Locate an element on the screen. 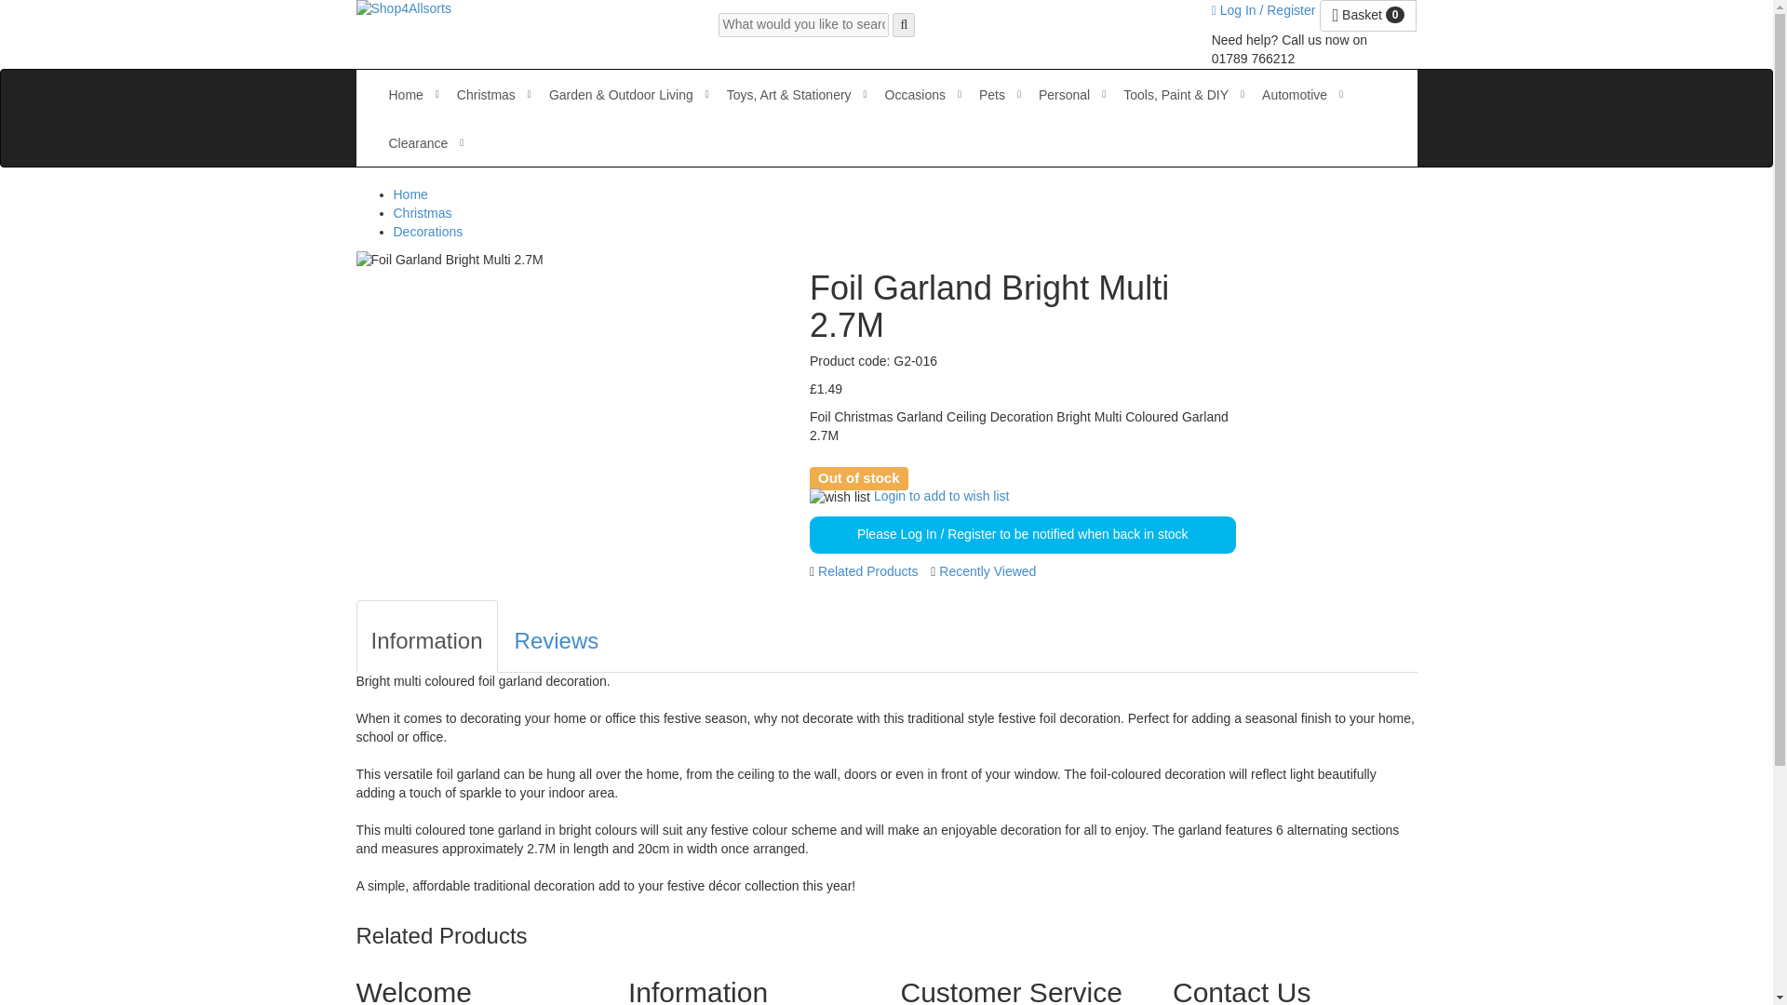  Submit is located at coordinates (903, 24).